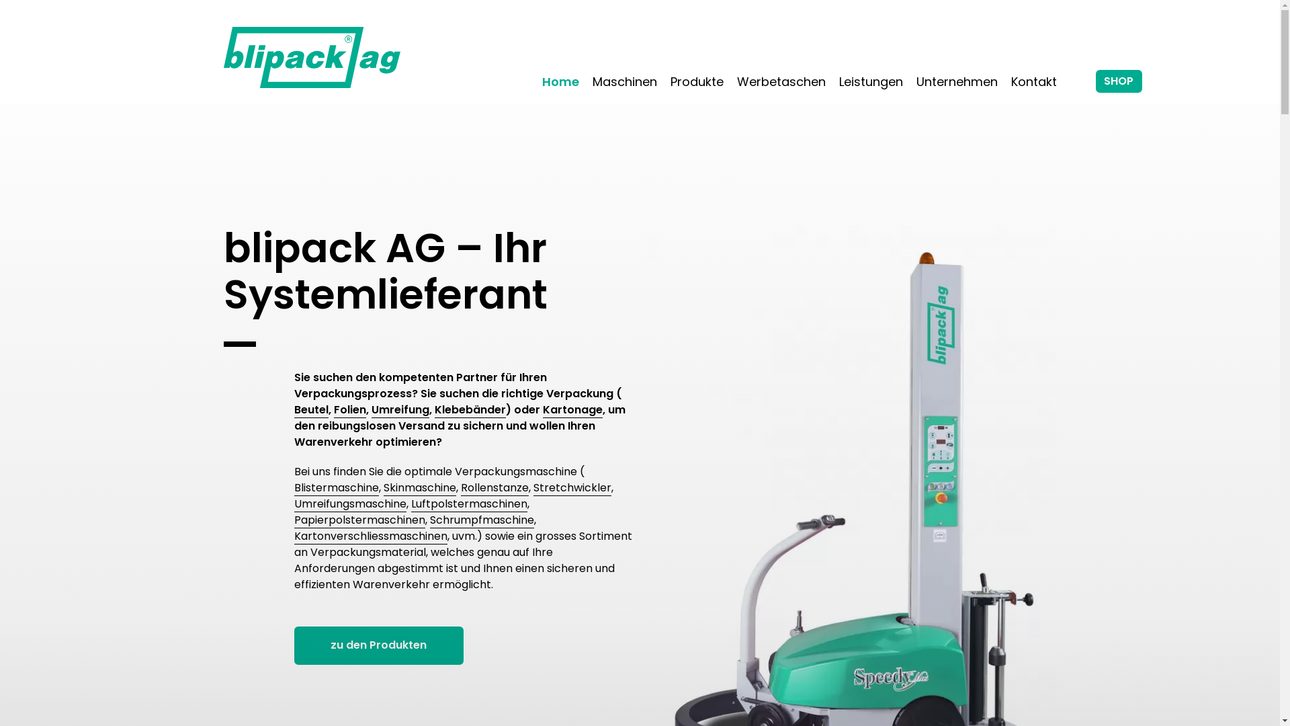 Image resolution: width=1290 pixels, height=726 pixels. What do you see at coordinates (572, 410) in the screenshot?
I see `Kartonage` at bounding box center [572, 410].